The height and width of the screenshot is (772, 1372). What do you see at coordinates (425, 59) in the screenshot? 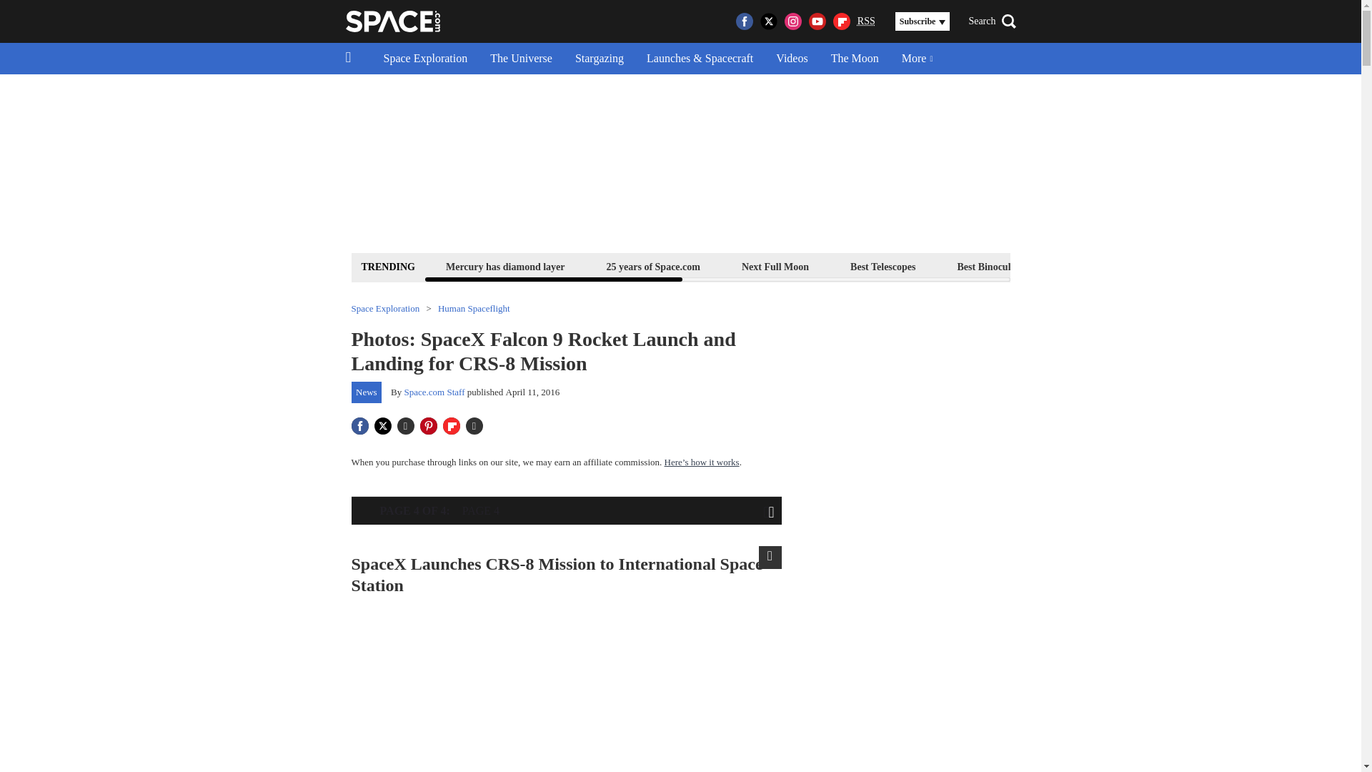
I see `Space Exploration` at bounding box center [425, 59].